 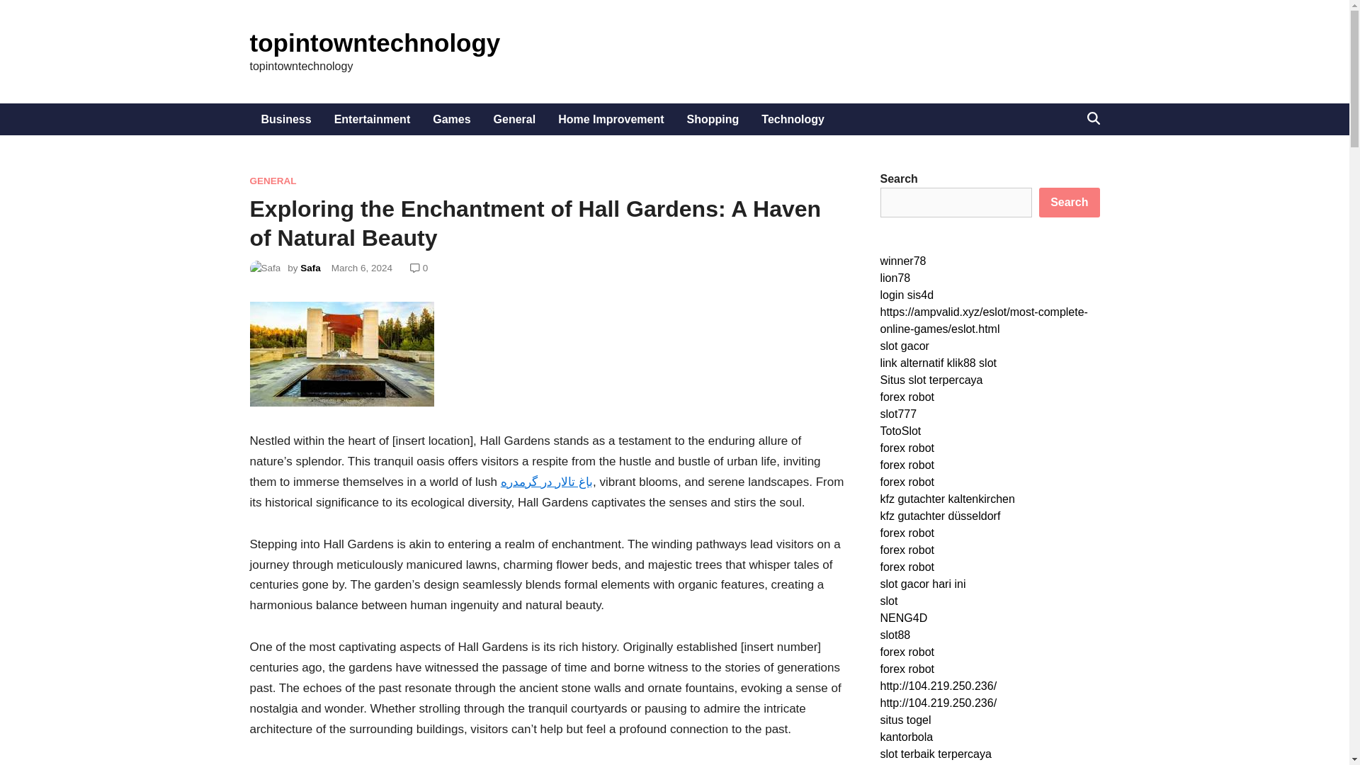 I want to click on login sis4d, so click(x=907, y=295).